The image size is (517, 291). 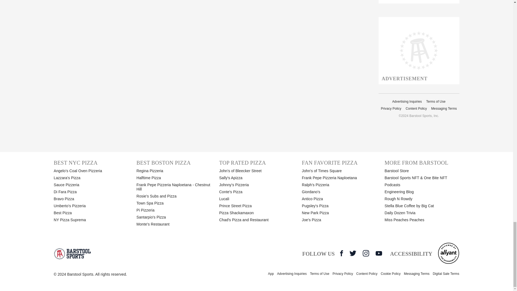 I want to click on YouTube Icon, so click(x=379, y=253).